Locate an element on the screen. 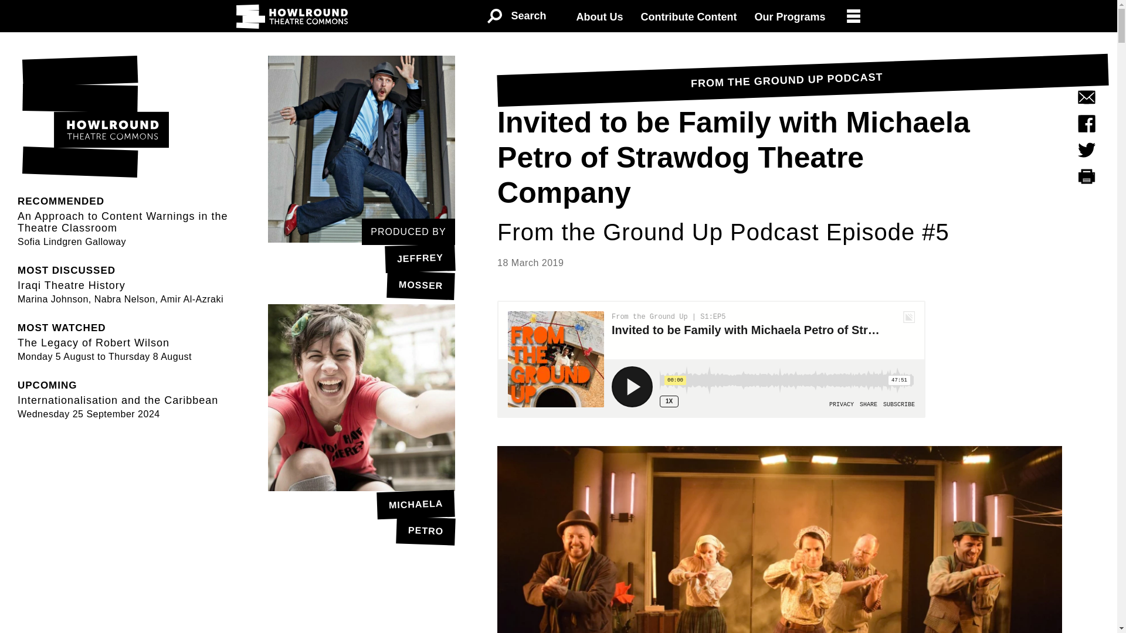 The image size is (1126, 633). audio for From the Ground Up, season one, episode five is located at coordinates (516, 16).